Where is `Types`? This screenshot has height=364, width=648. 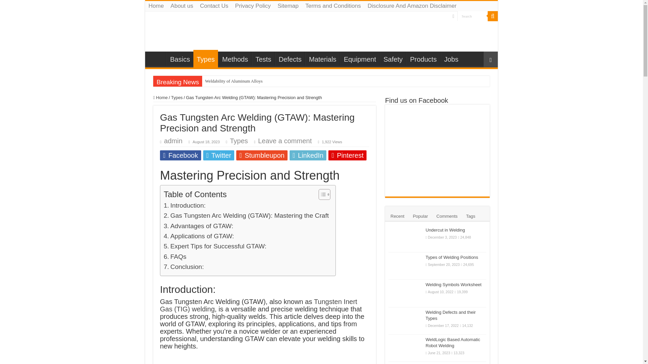 Types is located at coordinates (239, 141).